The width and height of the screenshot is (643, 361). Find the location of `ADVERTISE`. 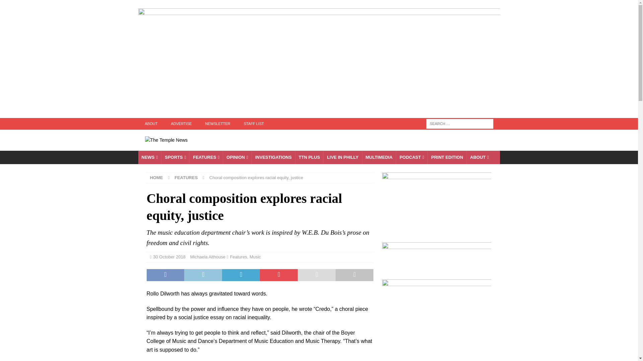

ADVERTISE is located at coordinates (181, 124).